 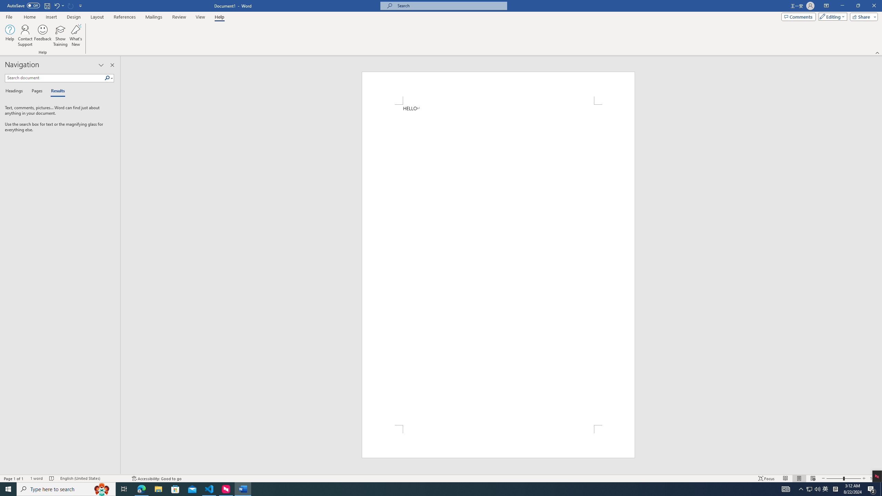 What do you see at coordinates (864, 478) in the screenshot?
I see `Zoom In` at bounding box center [864, 478].